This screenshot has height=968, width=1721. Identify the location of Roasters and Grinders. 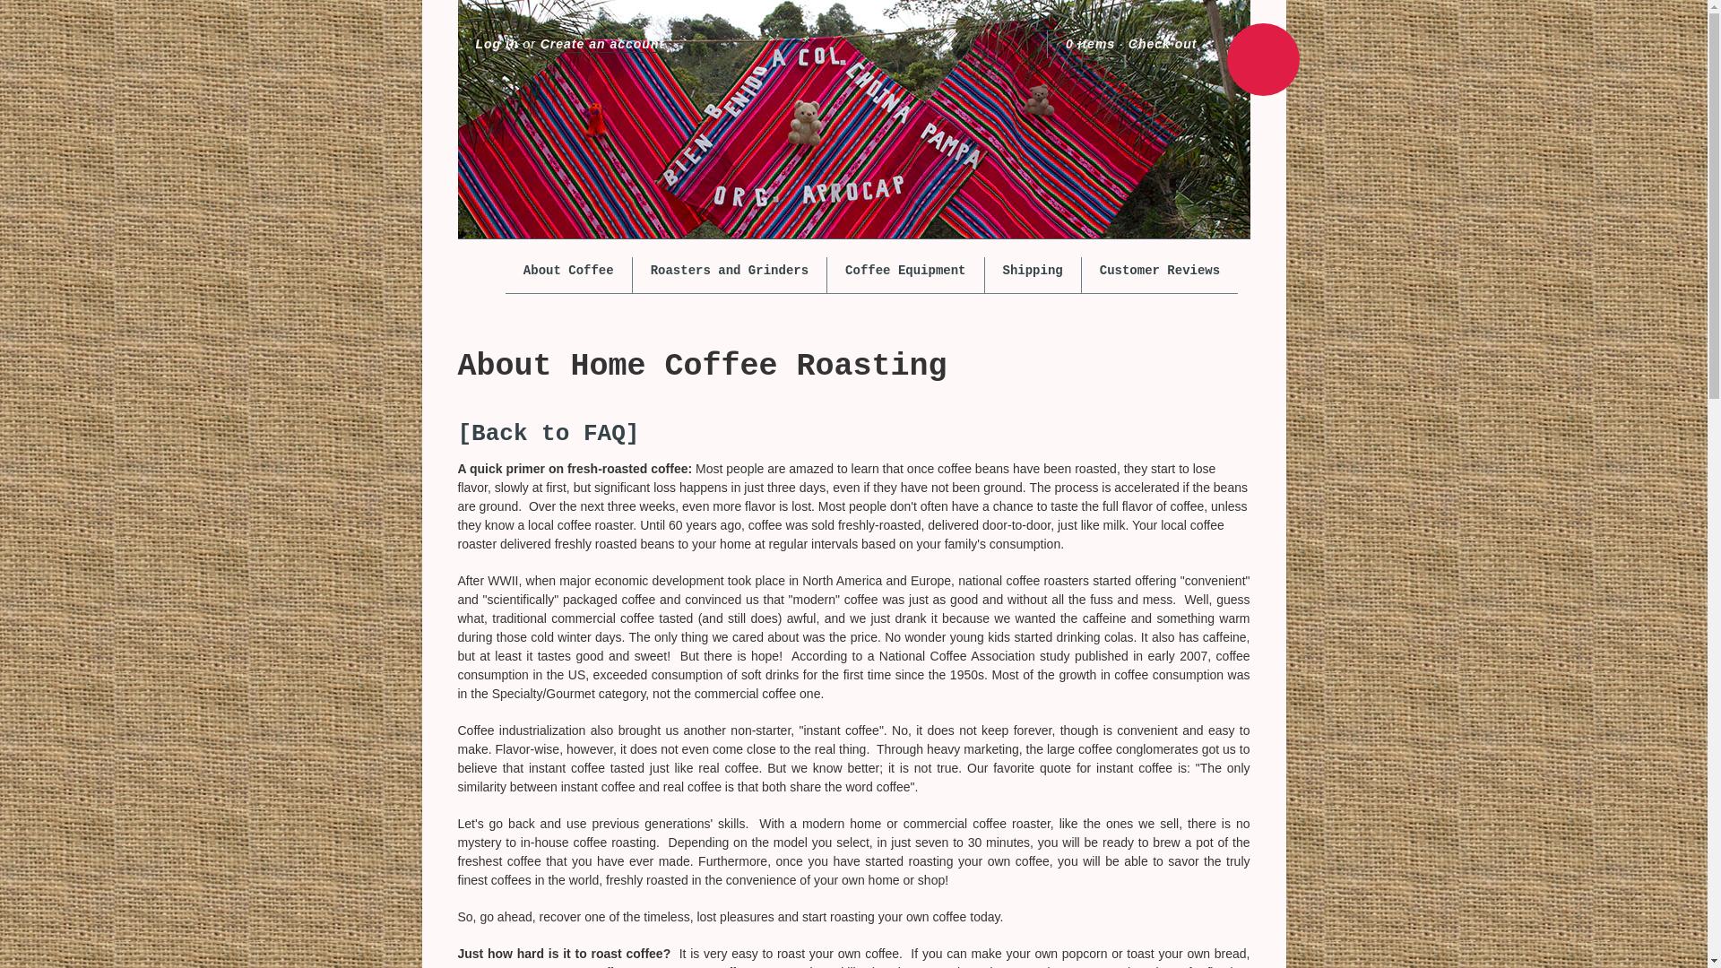
(730, 271).